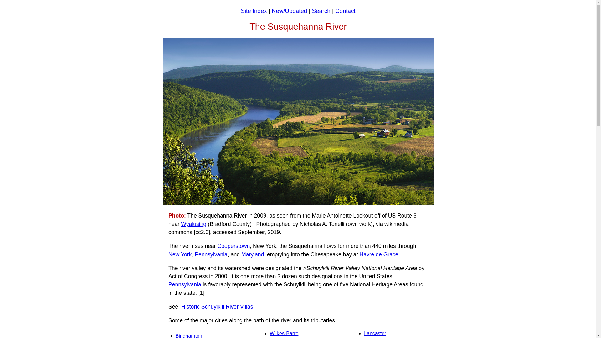 The image size is (601, 338). I want to click on Historic Schuylkill River Villas, so click(217, 307).